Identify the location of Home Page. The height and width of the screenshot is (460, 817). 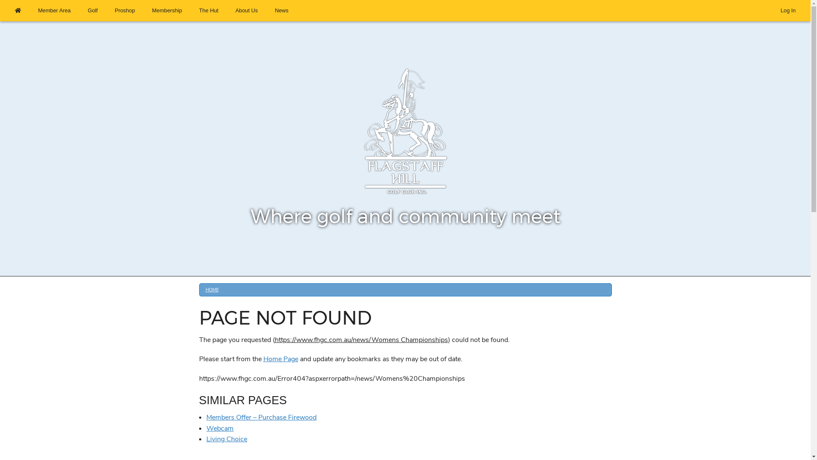
(280, 359).